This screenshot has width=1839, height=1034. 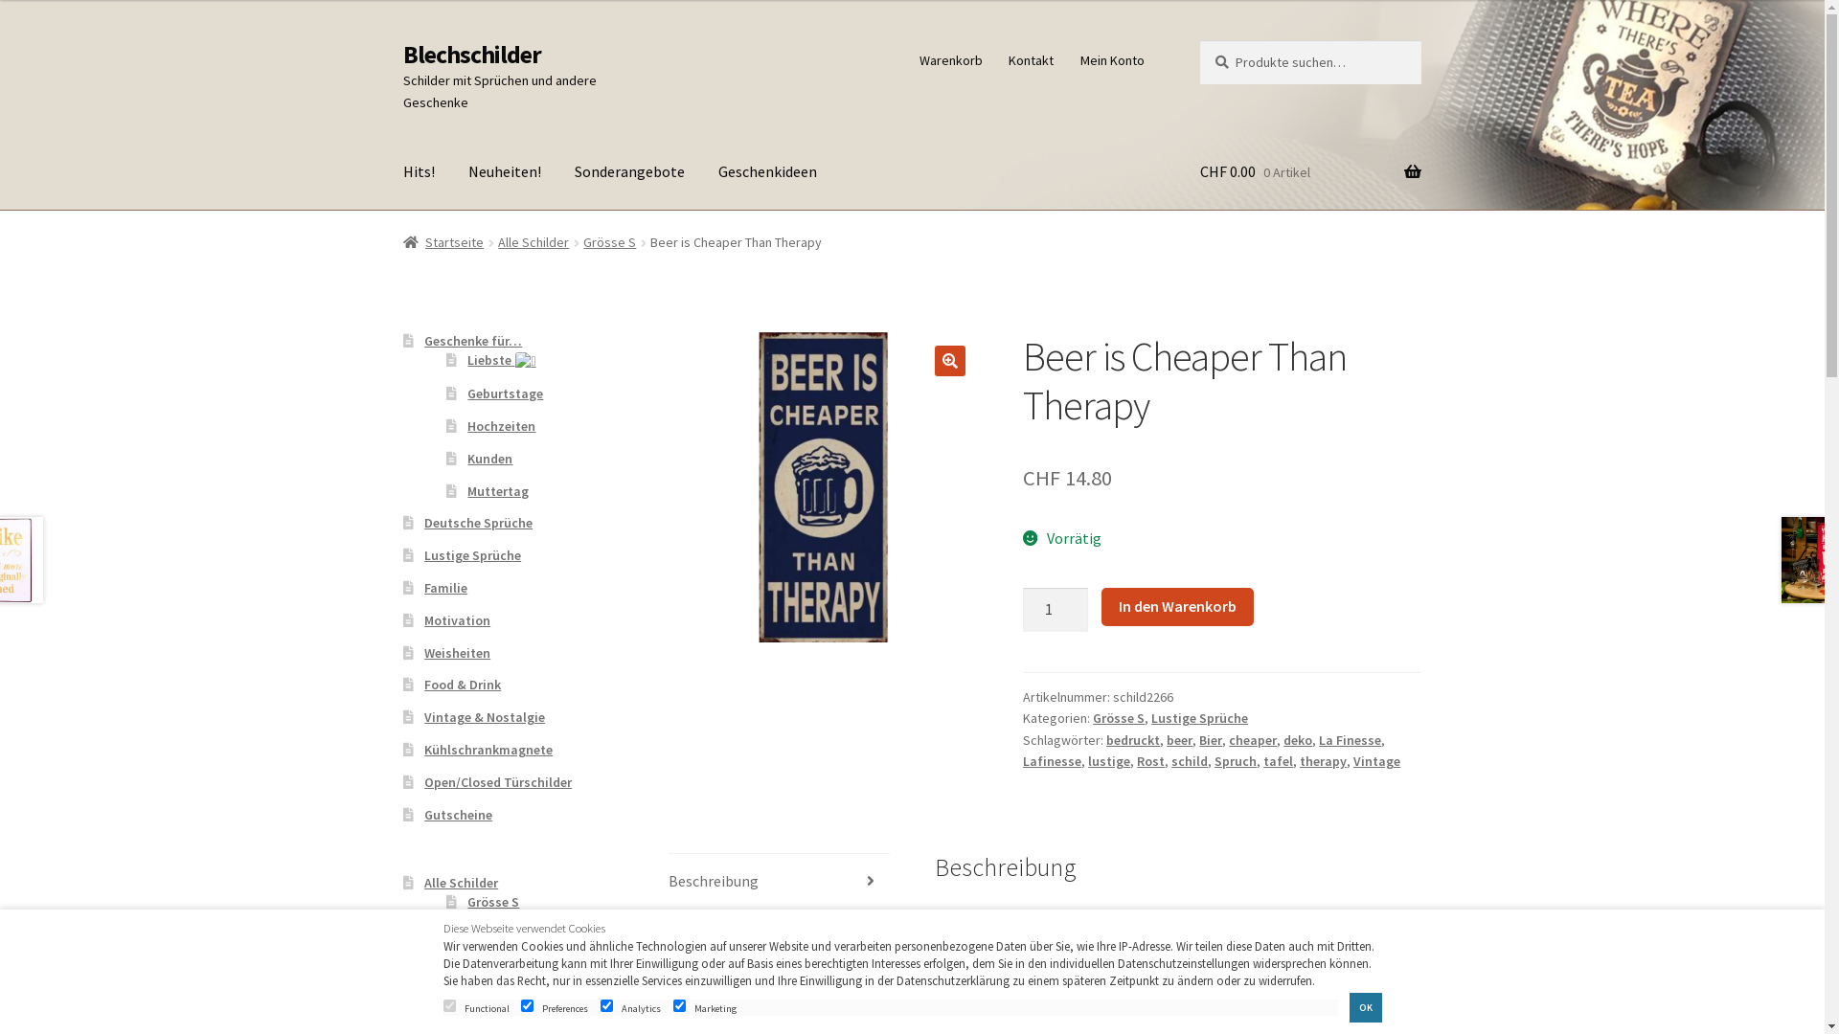 What do you see at coordinates (1298, 740) in the screenshot?
I see `deko` at bounding box center [1298, 740].